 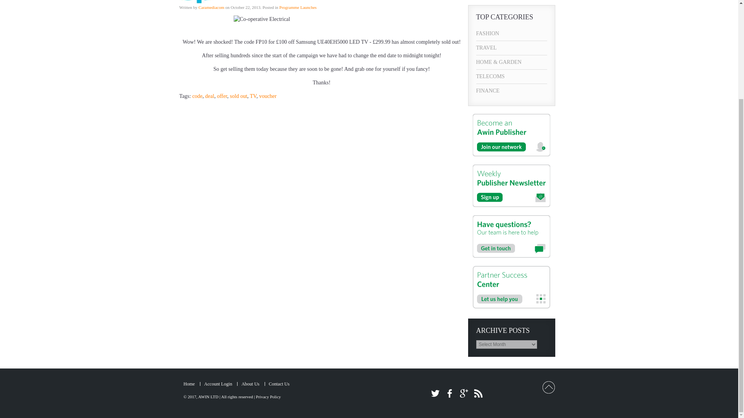 I want to click on Account Login, so click(x=218, y=384).